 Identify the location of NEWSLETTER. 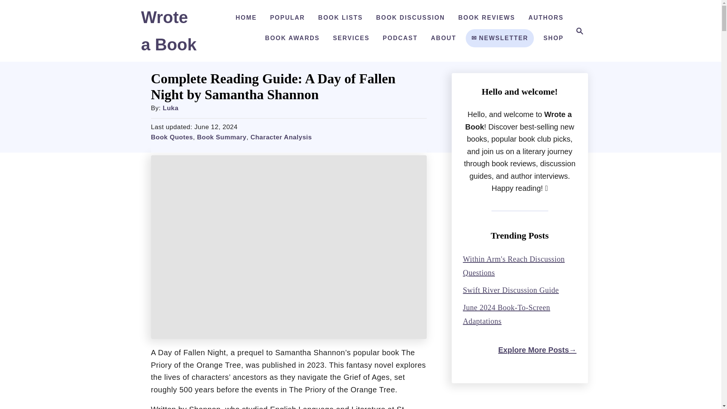
(340, 17).